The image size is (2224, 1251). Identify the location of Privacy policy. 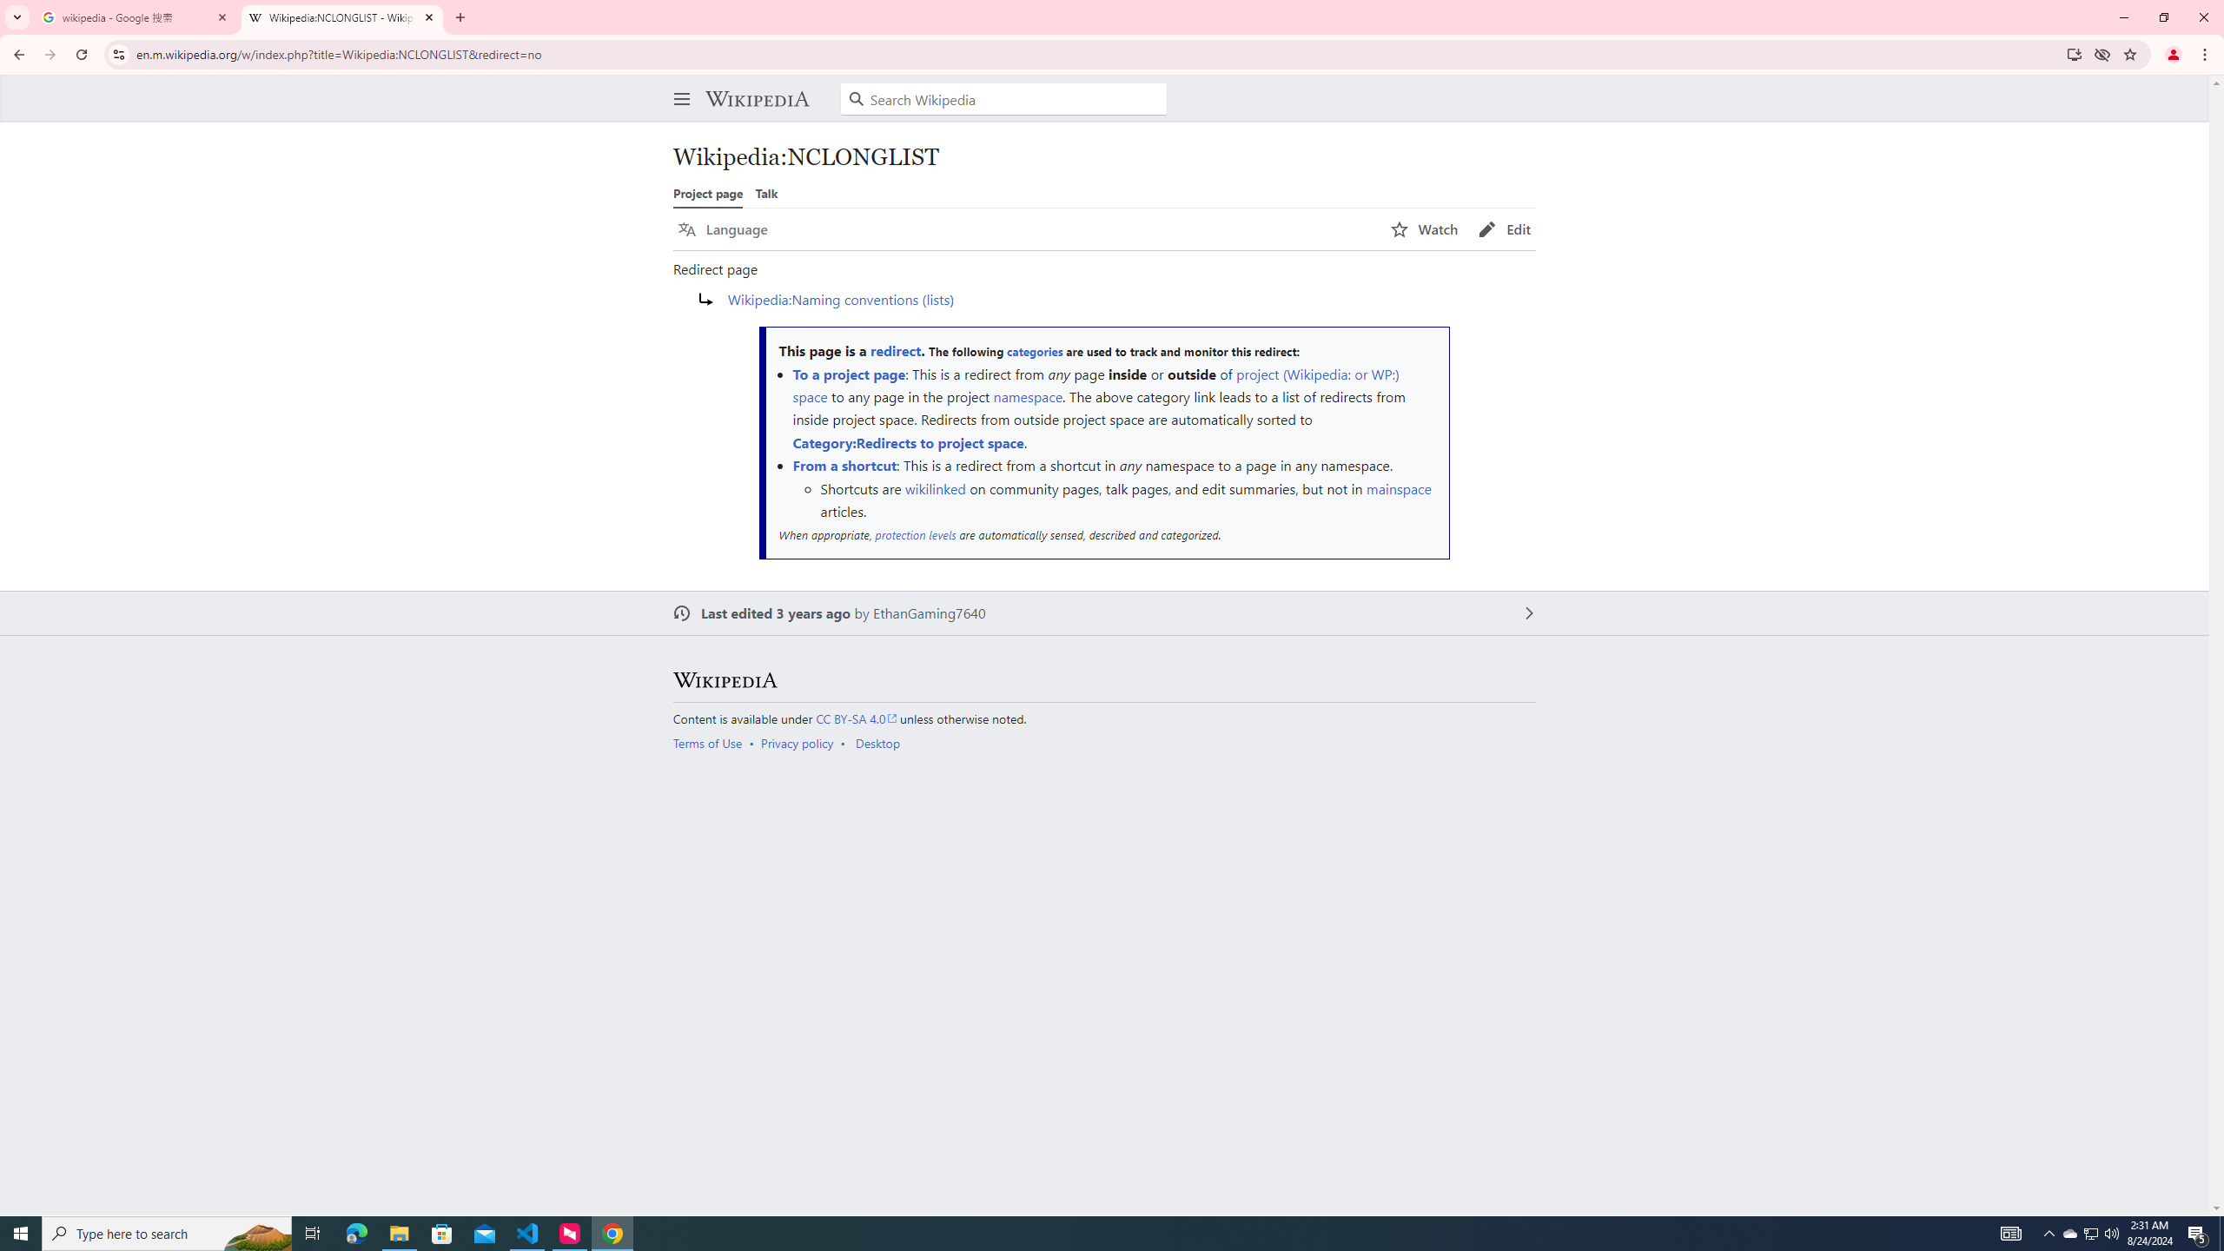
(798, 744).